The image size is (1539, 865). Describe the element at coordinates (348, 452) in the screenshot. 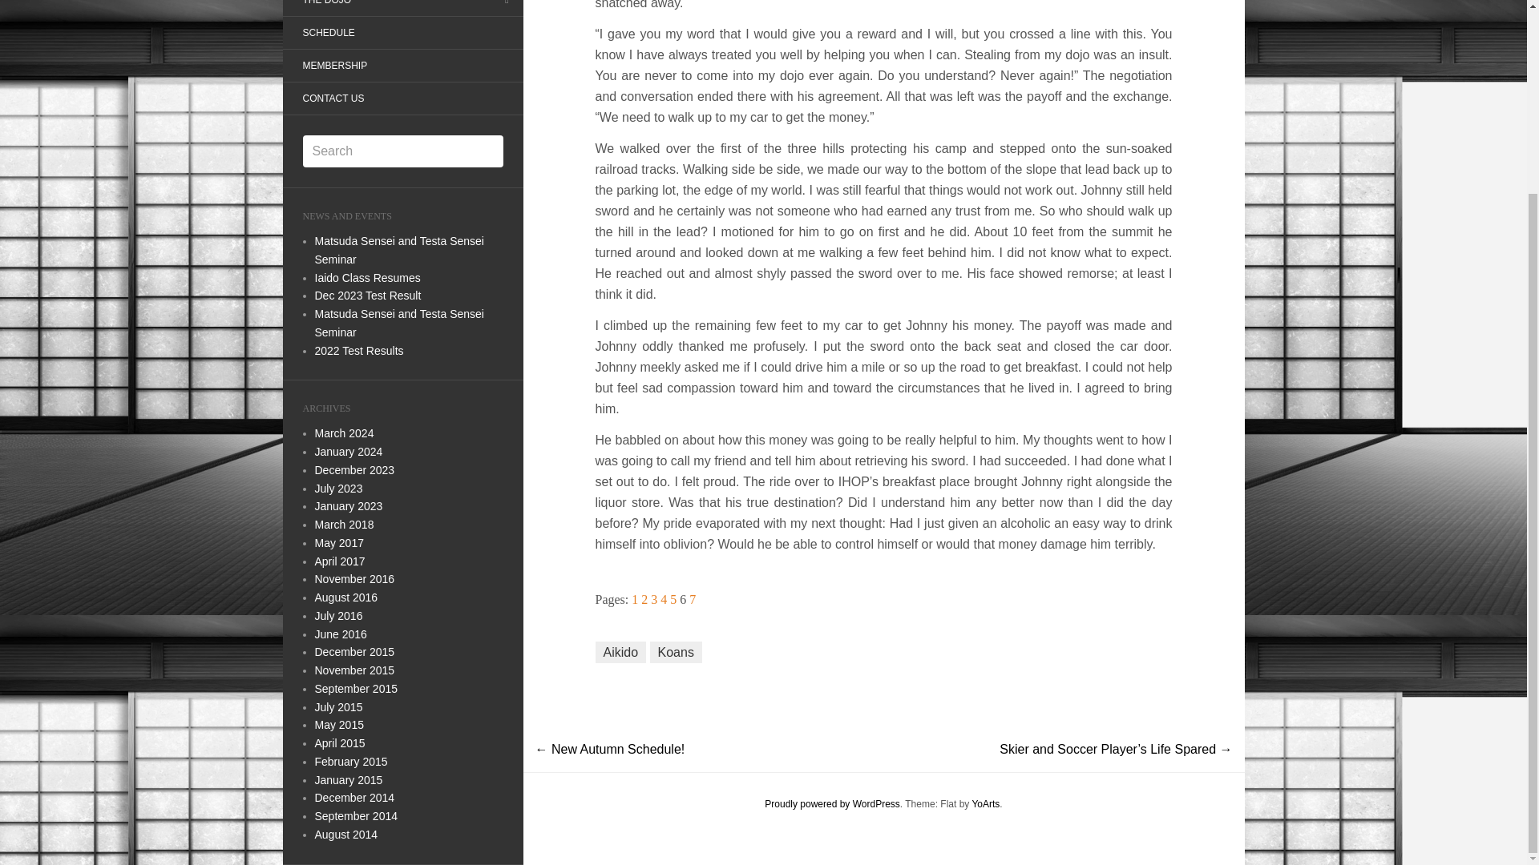

I see `January 2024` at that location.